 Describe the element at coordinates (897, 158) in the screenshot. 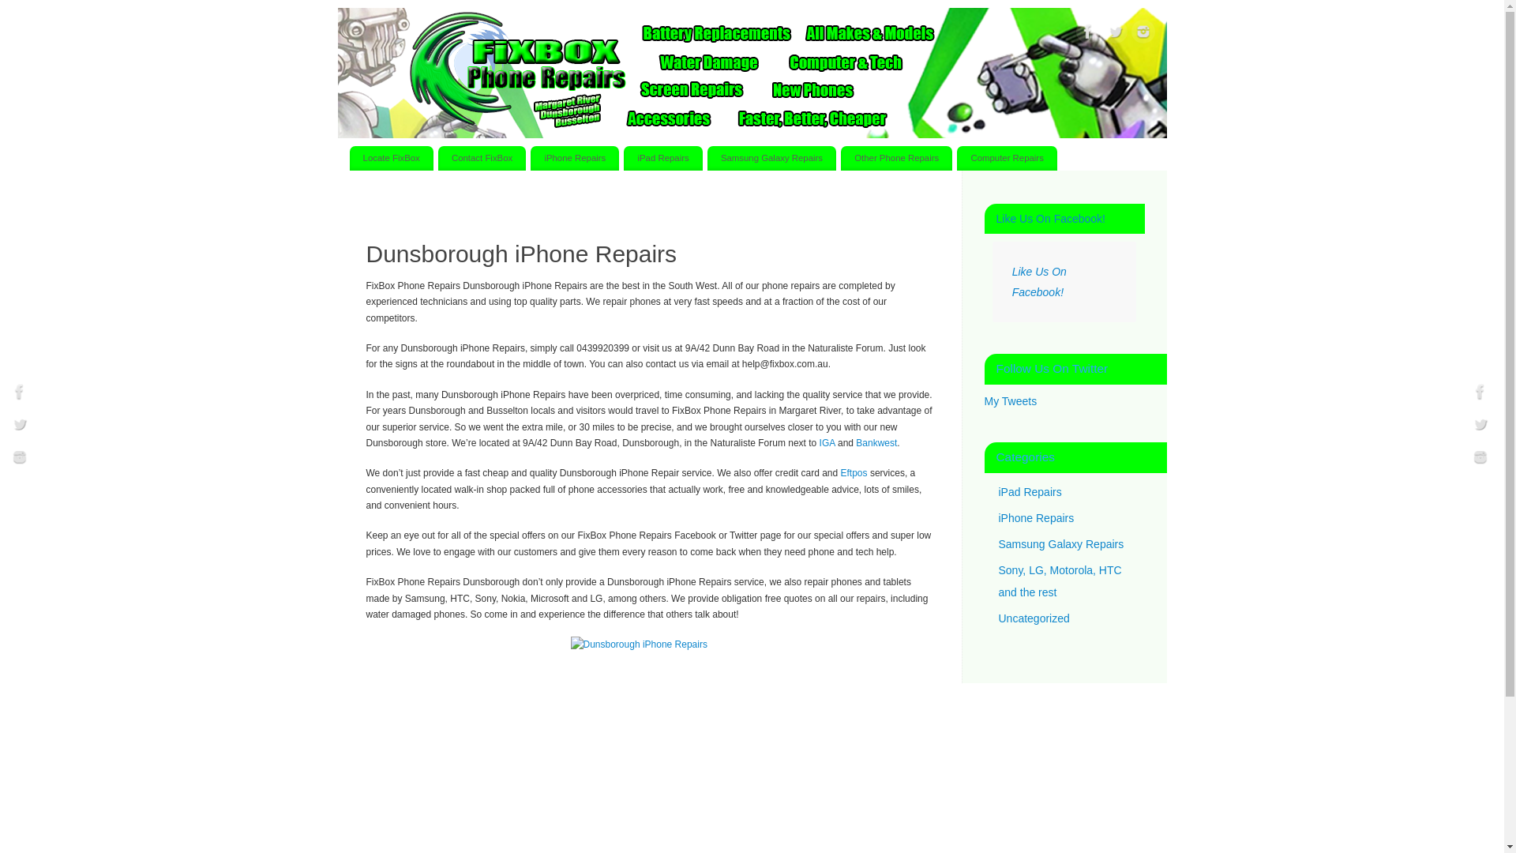

I see `Other Phone Repairs` at that location.